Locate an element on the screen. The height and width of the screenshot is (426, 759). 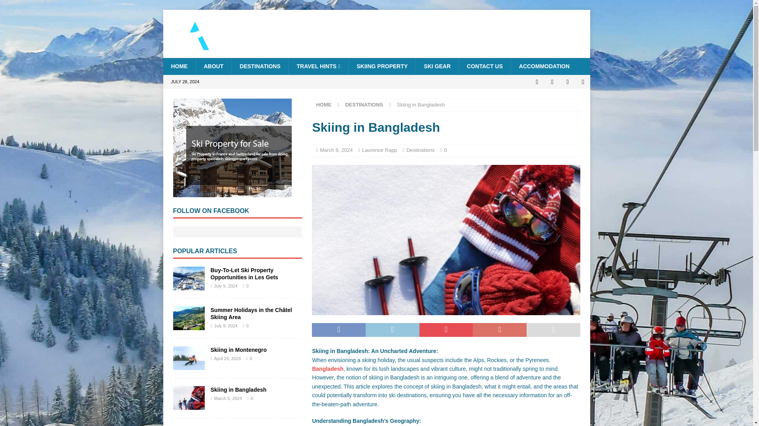
TRAVEL HINTS is located at coordinates (318, 66).